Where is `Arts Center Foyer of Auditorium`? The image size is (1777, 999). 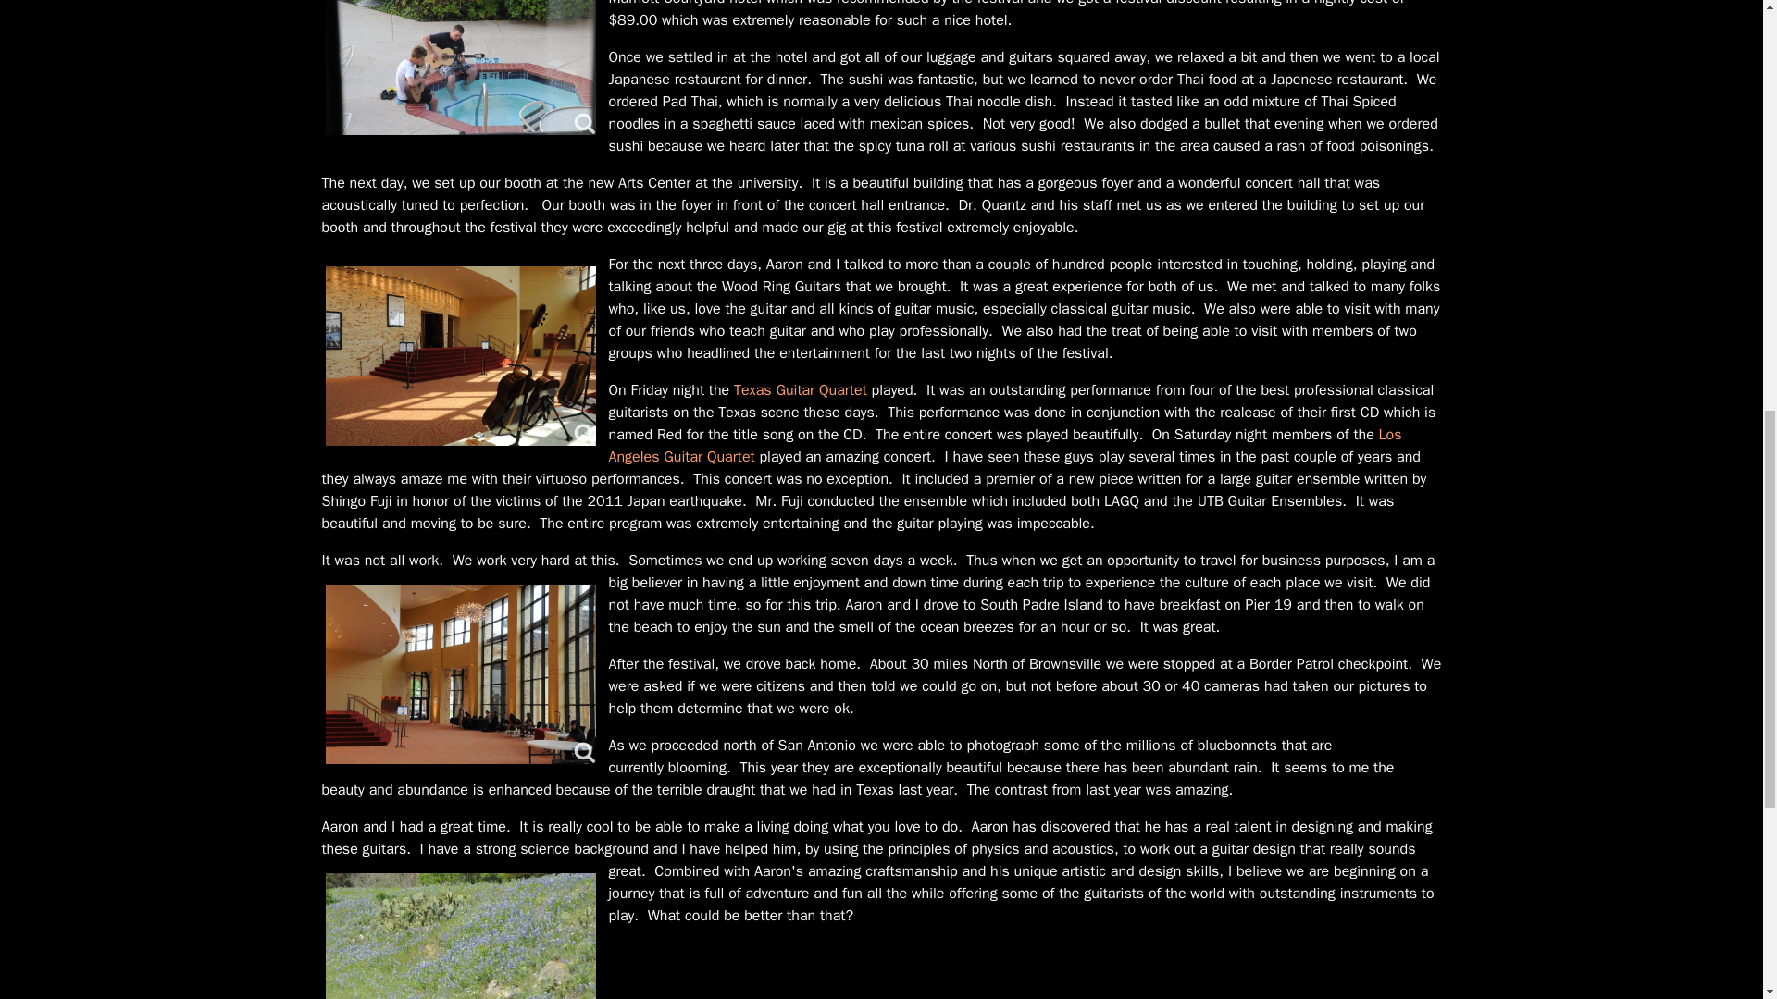 Arts Center Foyer of Auditorium is located at coordinates (461, 673).